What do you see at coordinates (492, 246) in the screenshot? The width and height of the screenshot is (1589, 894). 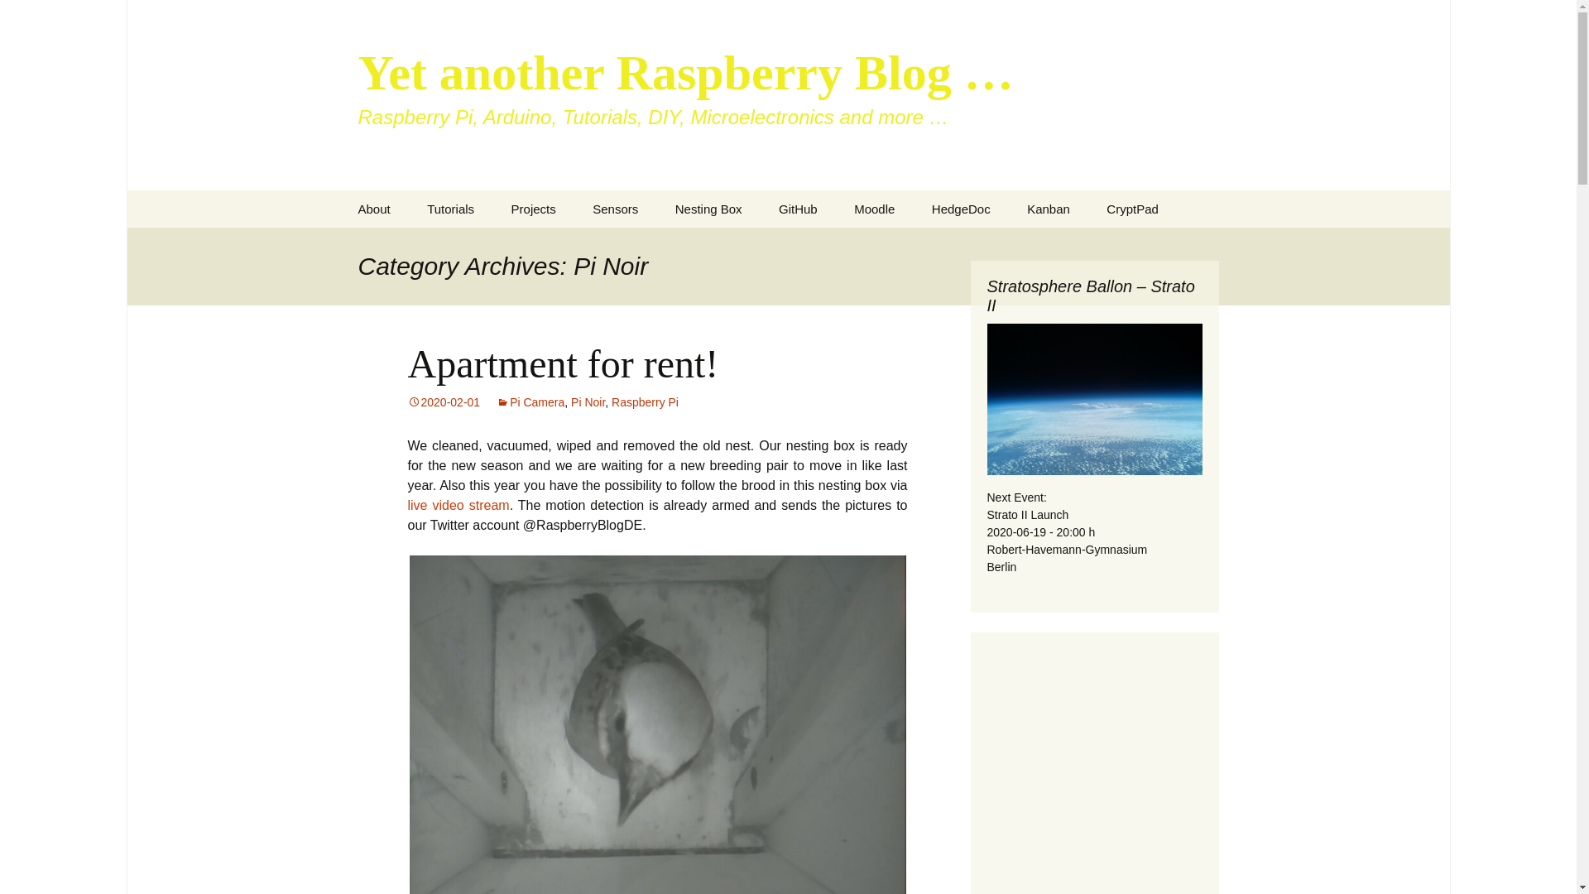 I see `Raspberry Pi` at bounding box center [492, 246].